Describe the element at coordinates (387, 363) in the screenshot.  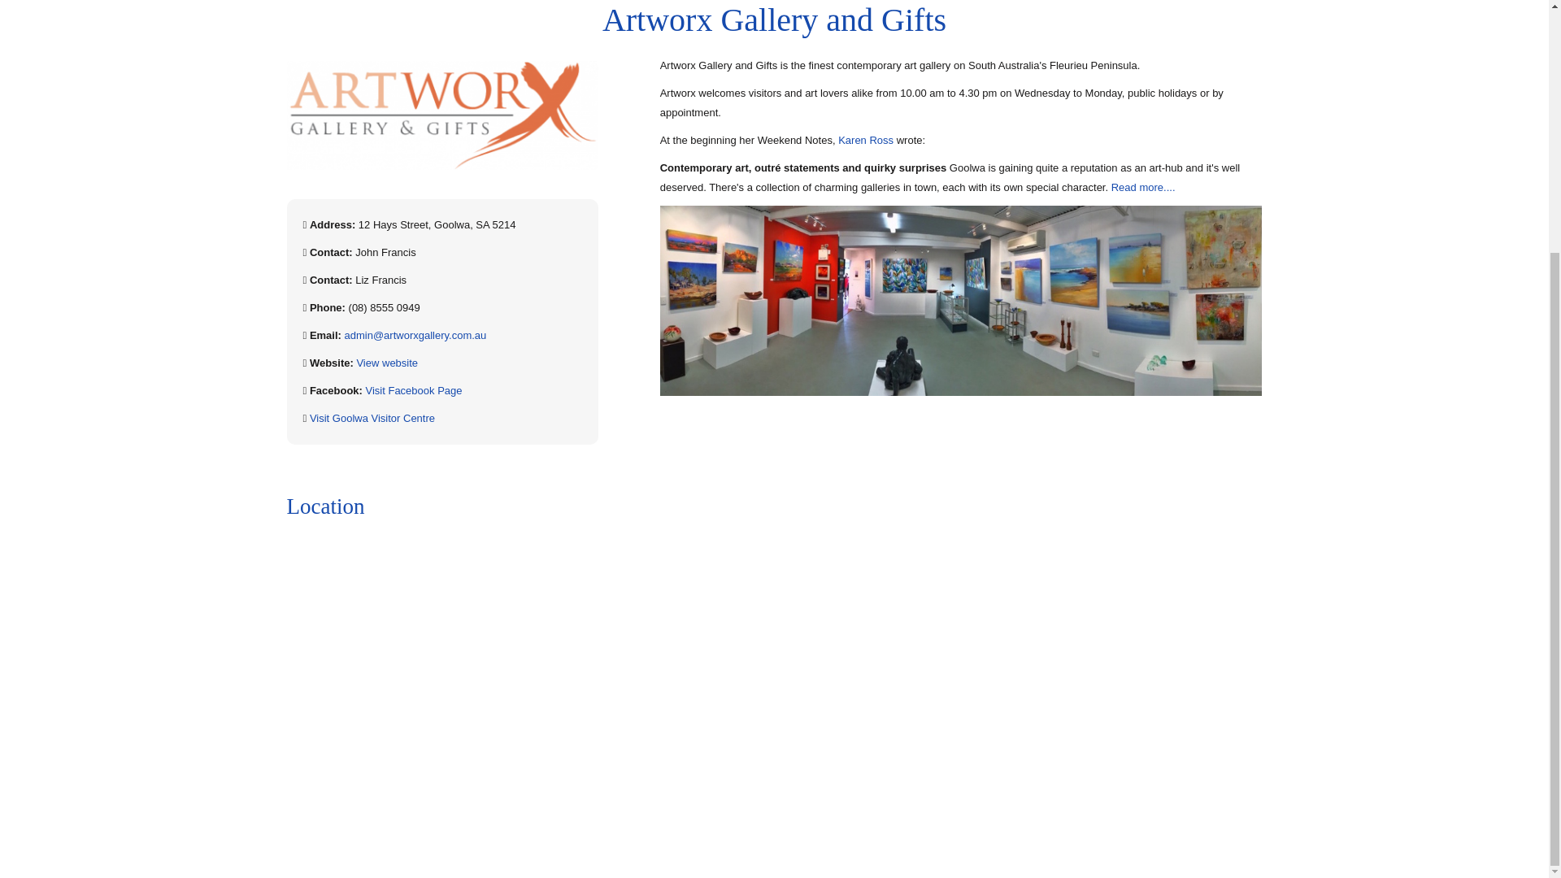
I see `View website` at that location.